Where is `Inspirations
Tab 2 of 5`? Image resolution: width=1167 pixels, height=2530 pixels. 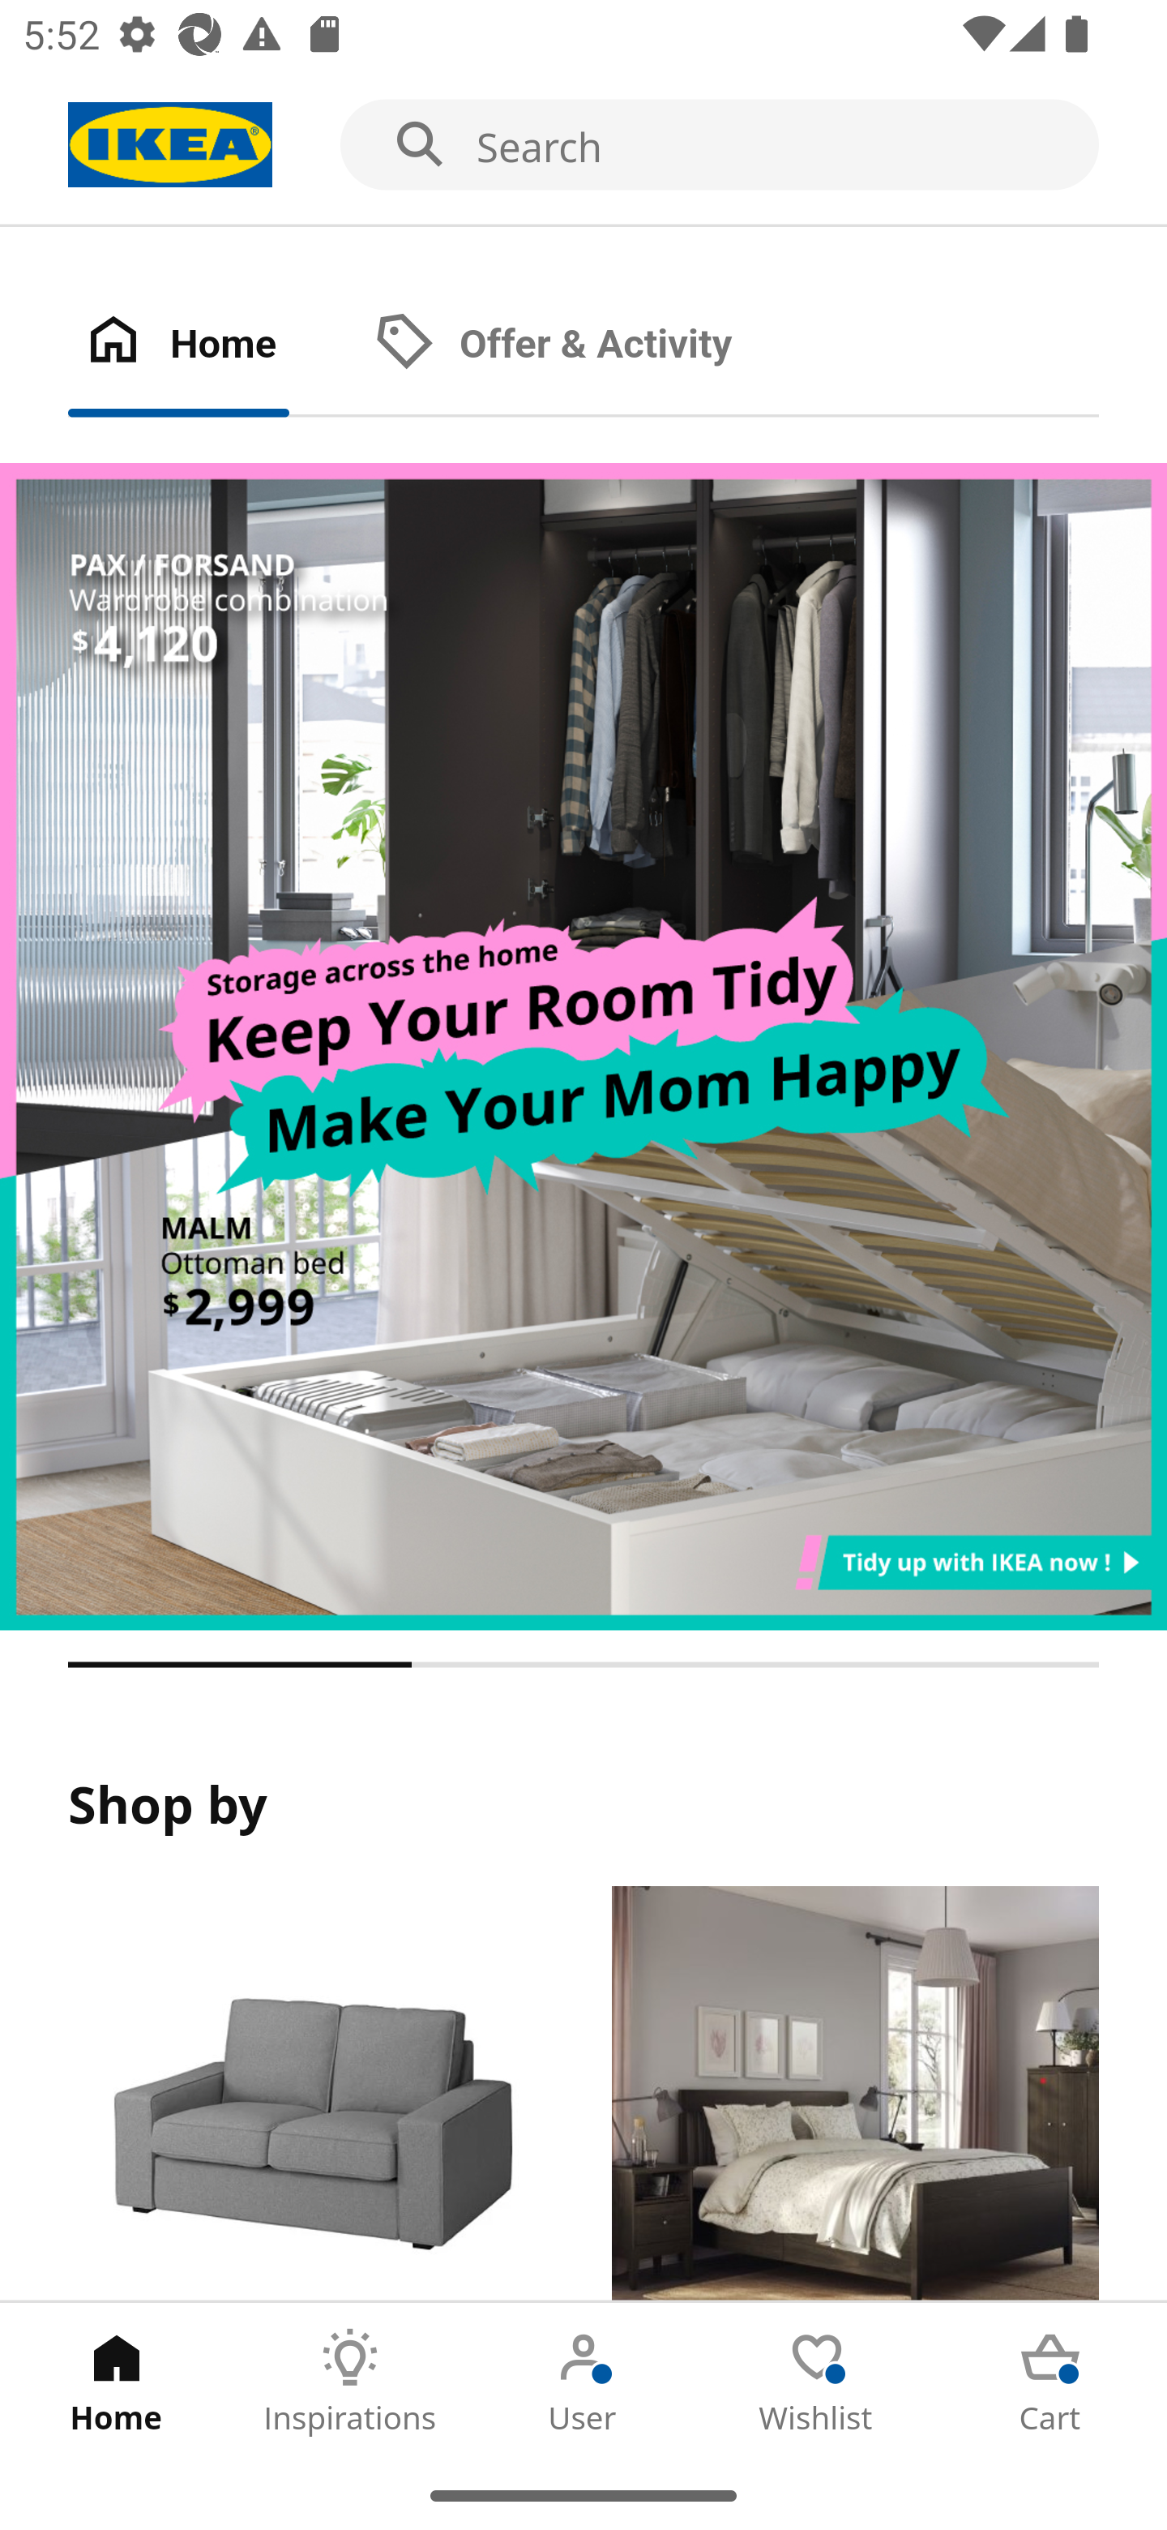 Inspirations
Tab 2 of 5 is located at coordinates (350, 2382).